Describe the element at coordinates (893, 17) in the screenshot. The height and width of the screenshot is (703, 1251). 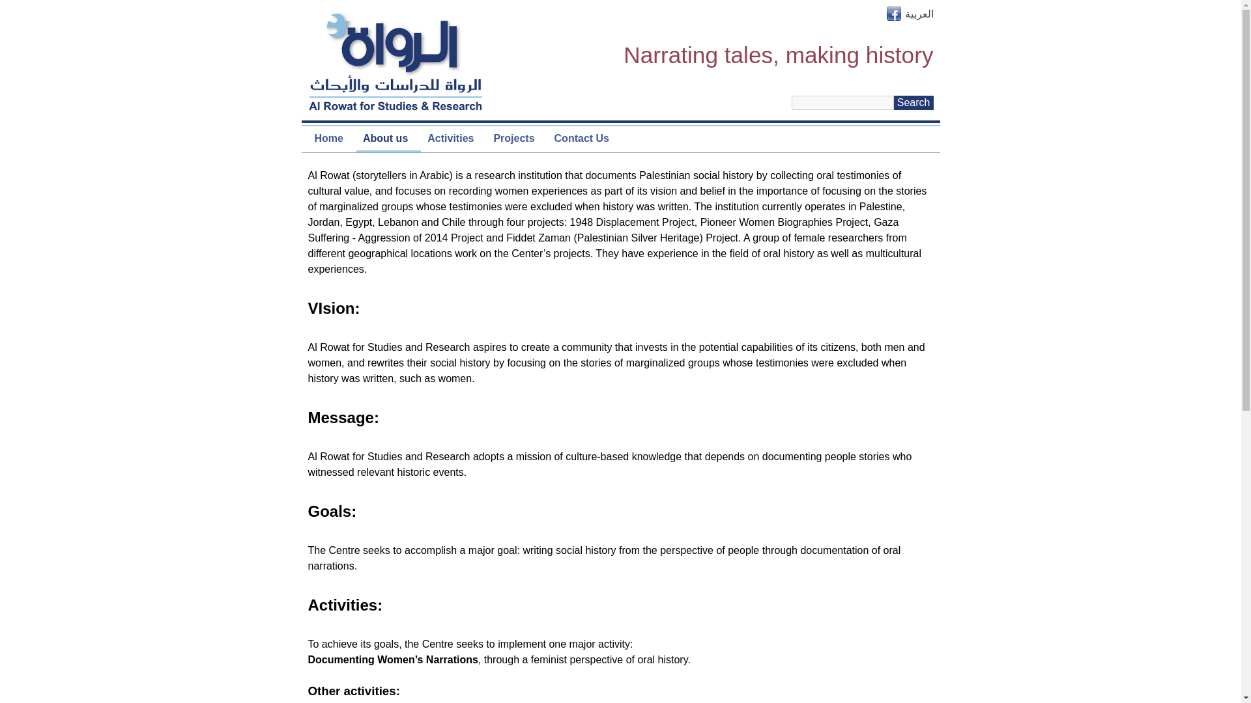
I see `Visit alrowat on Facebook` at that location.